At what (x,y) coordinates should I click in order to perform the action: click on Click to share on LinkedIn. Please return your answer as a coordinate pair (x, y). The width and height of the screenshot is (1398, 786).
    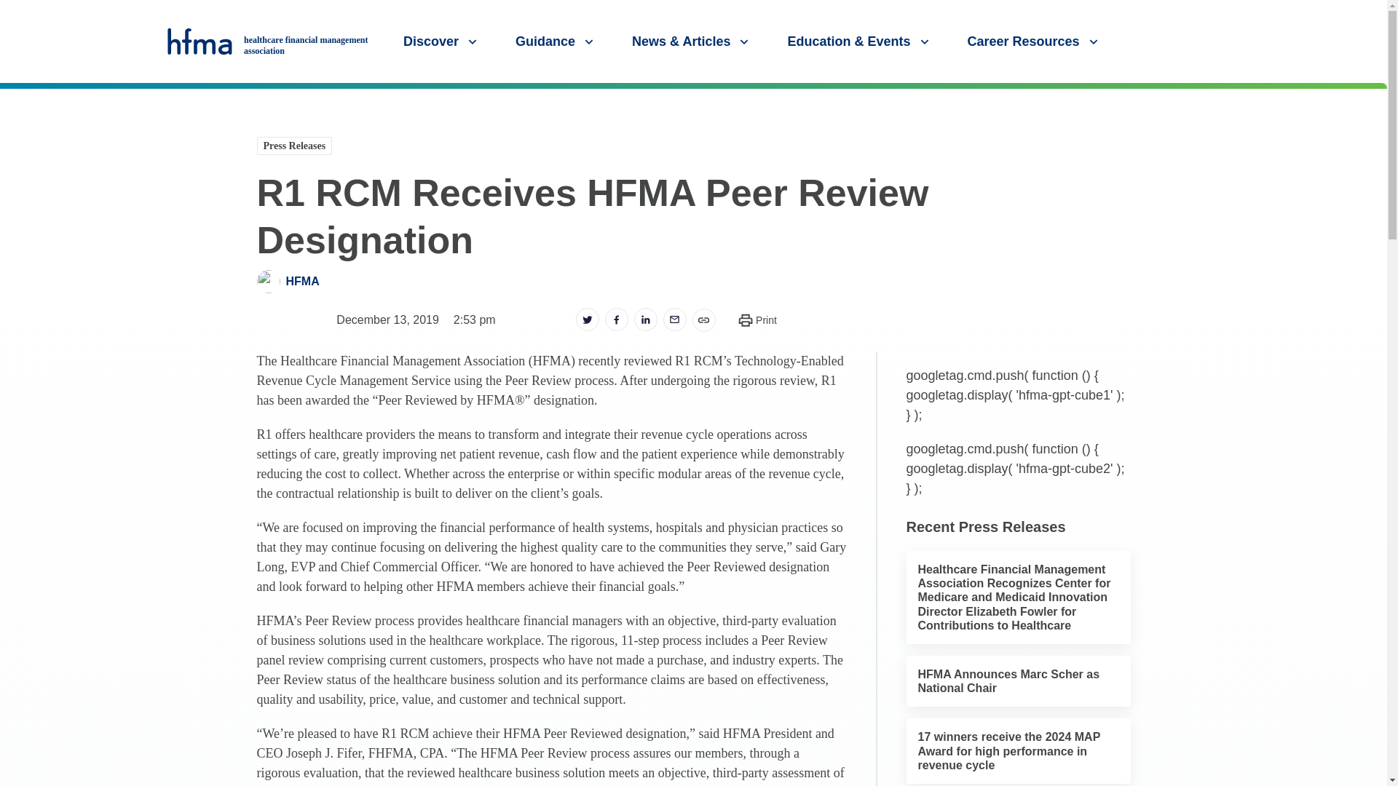
    Looking at the image, I should click on (645, 319).